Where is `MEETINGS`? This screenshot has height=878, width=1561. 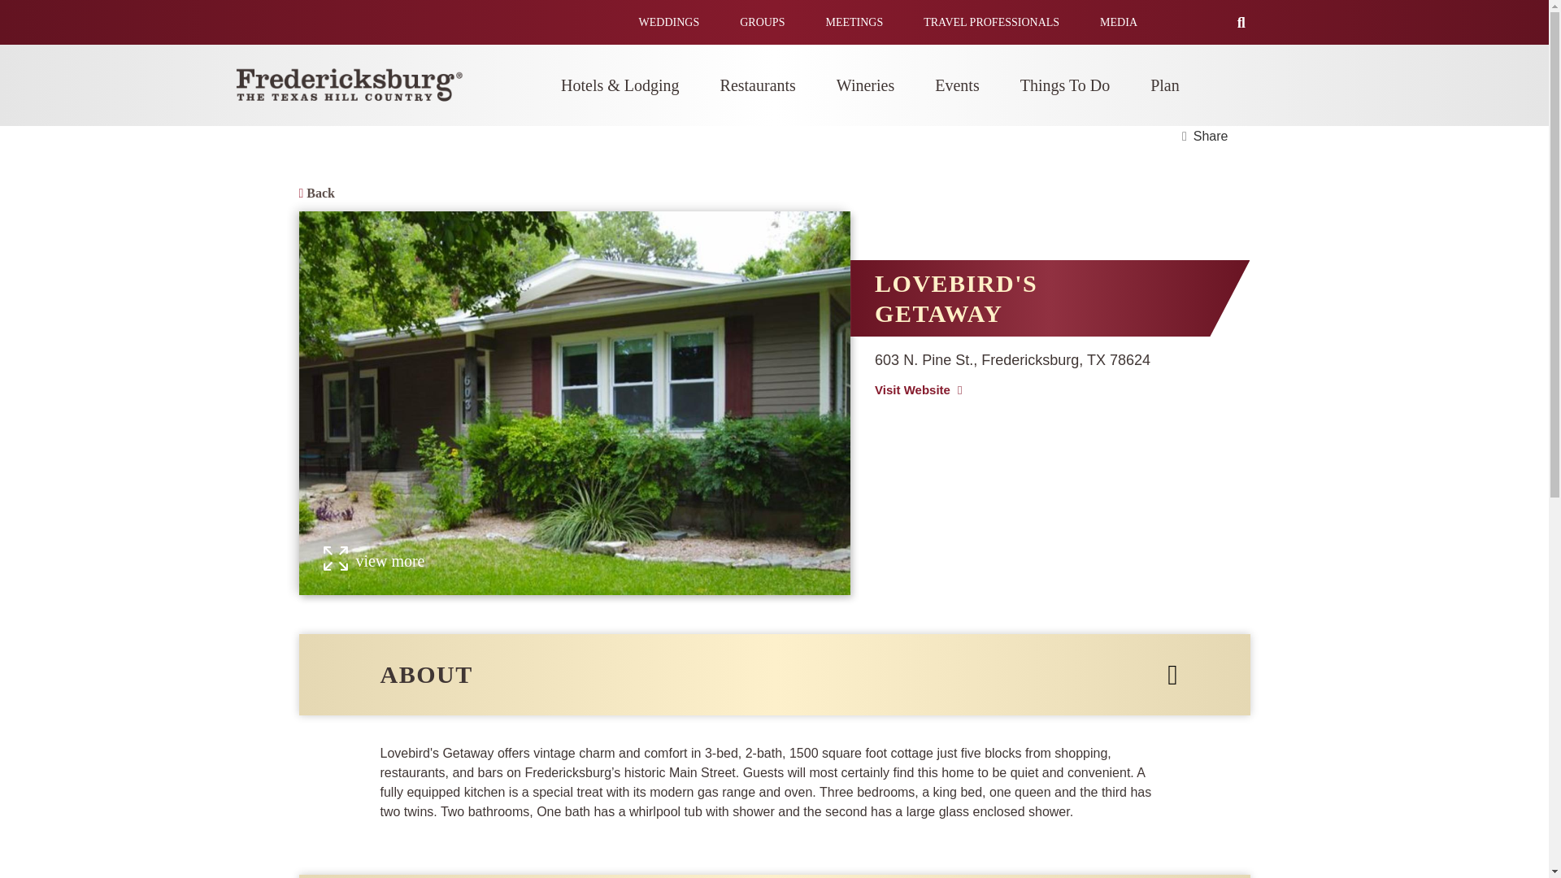
MEETINGS is located at coordinates (854, 22).